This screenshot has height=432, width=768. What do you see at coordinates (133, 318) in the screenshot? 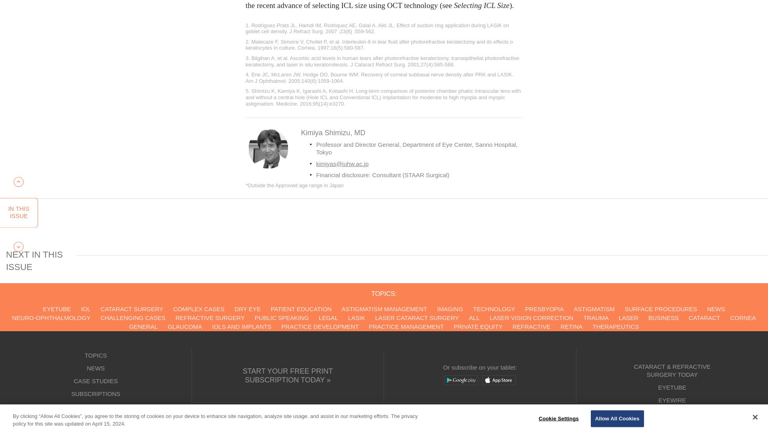
I see `View all post filed under Challenging Cases` at bounding box center [133, 318].